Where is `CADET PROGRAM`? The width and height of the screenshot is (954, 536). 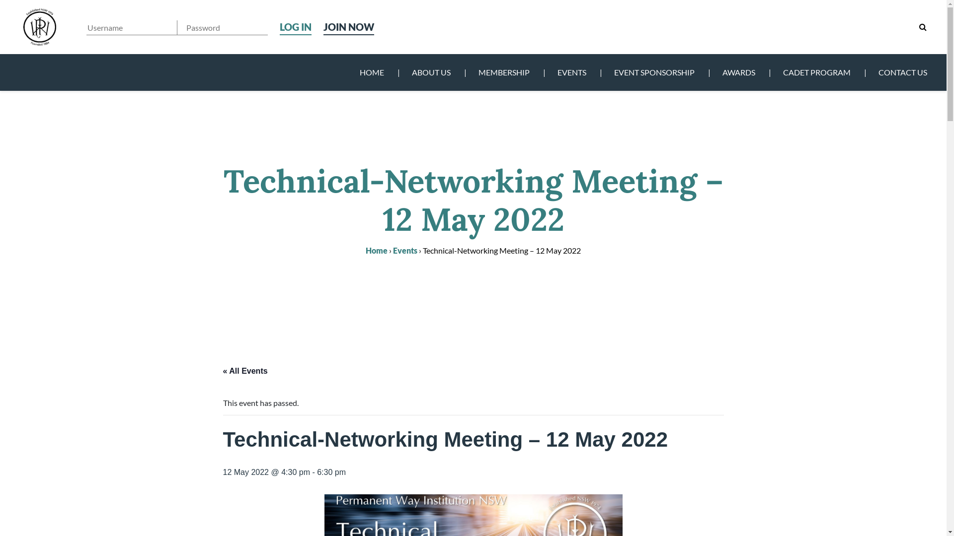
CADET PROGRAM is located at coordinates (817, 72).